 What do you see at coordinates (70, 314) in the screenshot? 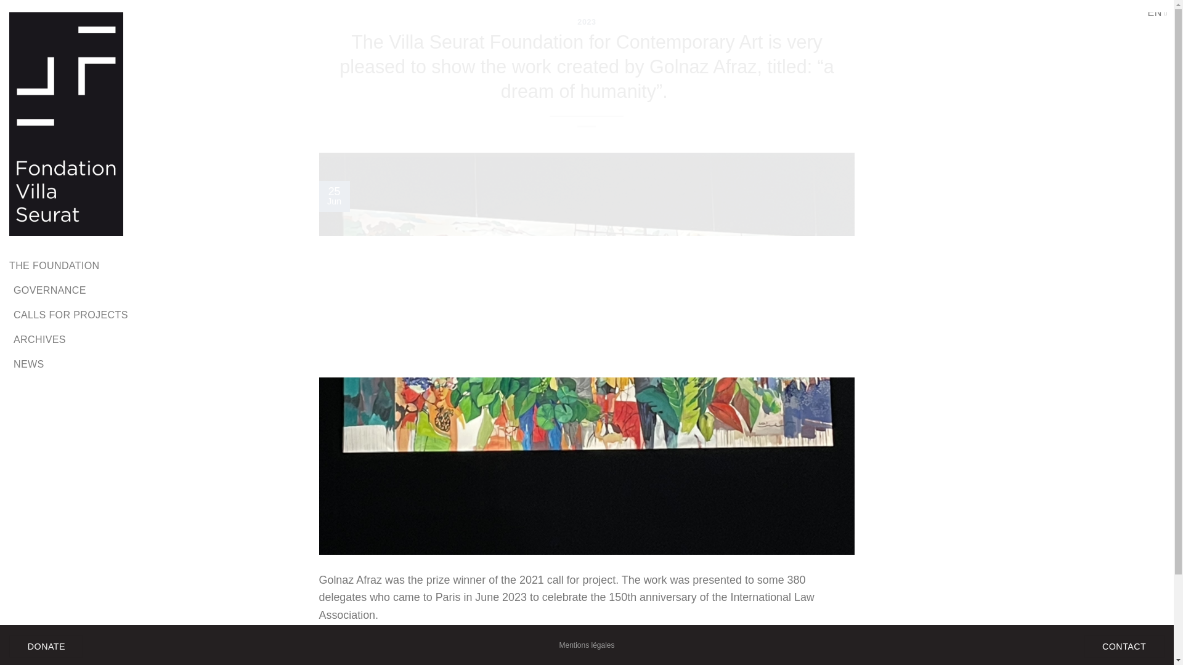
I see `CALLS FOR PROJECTS` at bounding box center [70, 314].